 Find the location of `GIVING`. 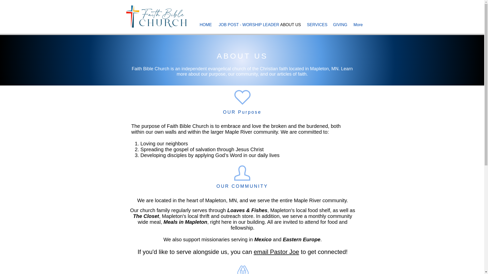

GIVING is located at coordinates (340, 25).